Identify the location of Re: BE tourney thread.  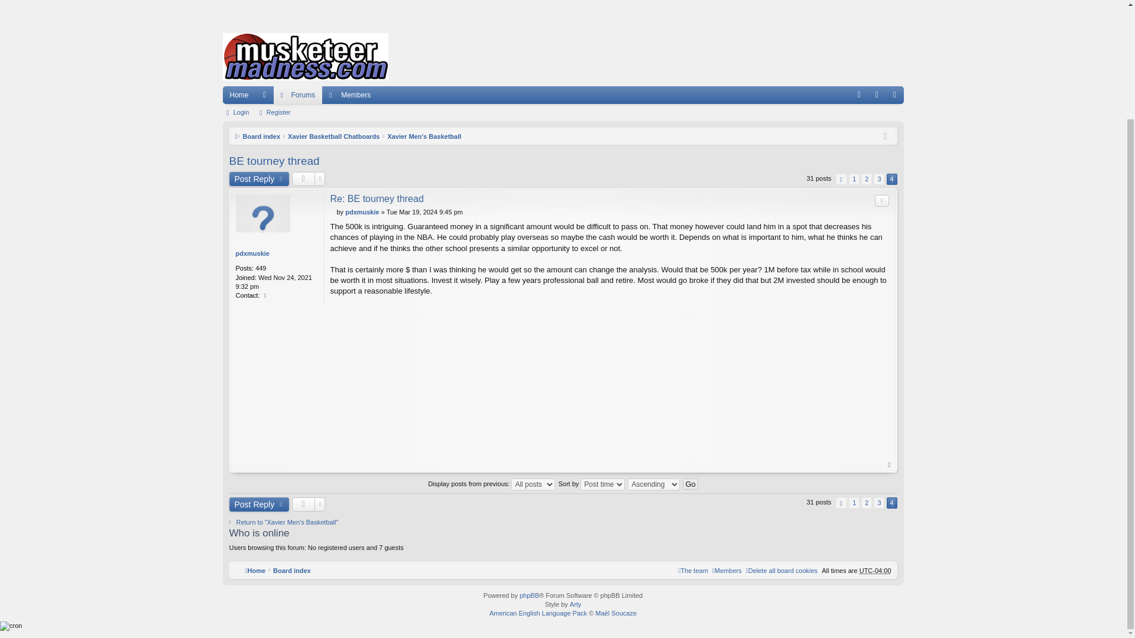
(377, 198).